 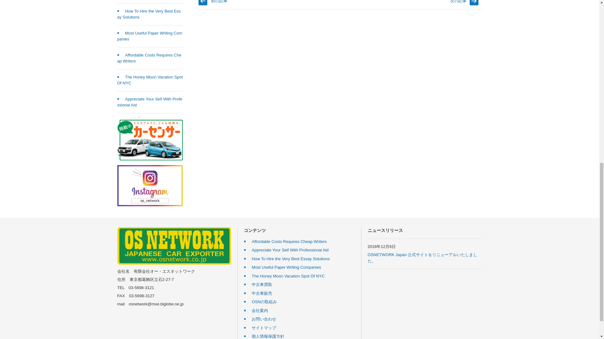 What do you see at coordinates (150, 80) in the screenshot?
I see `The Honey Moon Vacation Spot Of NYC` at bounding box center [150, 80].